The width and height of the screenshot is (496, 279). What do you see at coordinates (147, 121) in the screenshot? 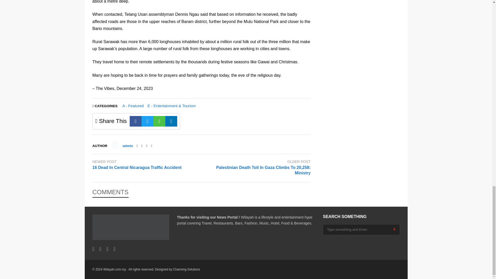
I see `Twitter` at bounding box center [147, 121].